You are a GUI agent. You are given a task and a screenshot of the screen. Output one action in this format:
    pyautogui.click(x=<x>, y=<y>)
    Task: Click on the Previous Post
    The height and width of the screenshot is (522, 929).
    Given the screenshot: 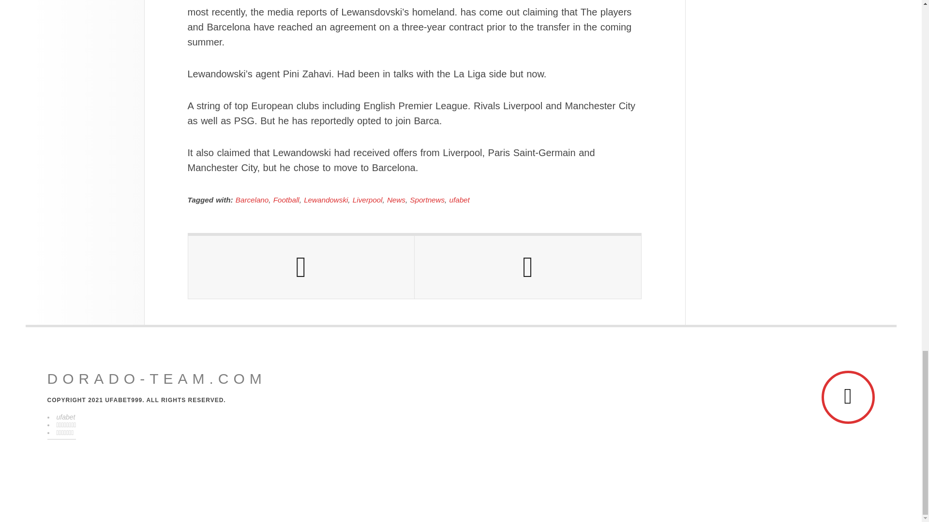 What is the action you would take?
    pyautogui.click(x=301, y=267)
    